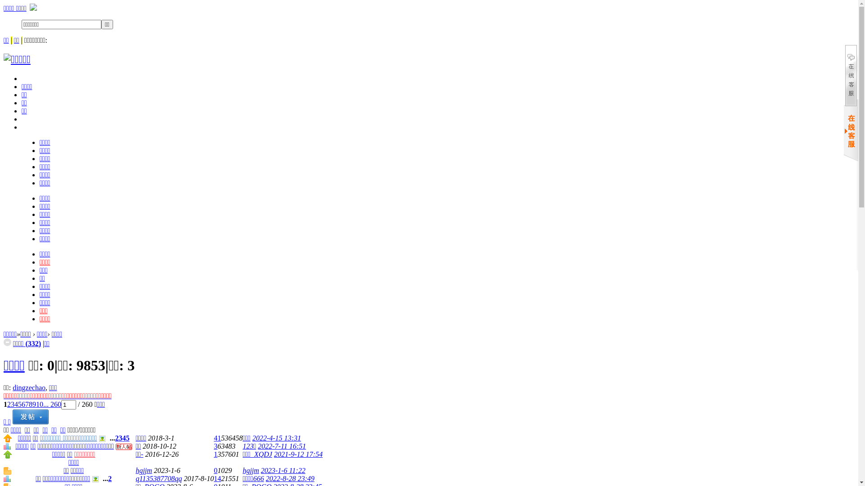  Describe the element at coordinates (52, 404) in the screenshot. I see `... 260` at that location.